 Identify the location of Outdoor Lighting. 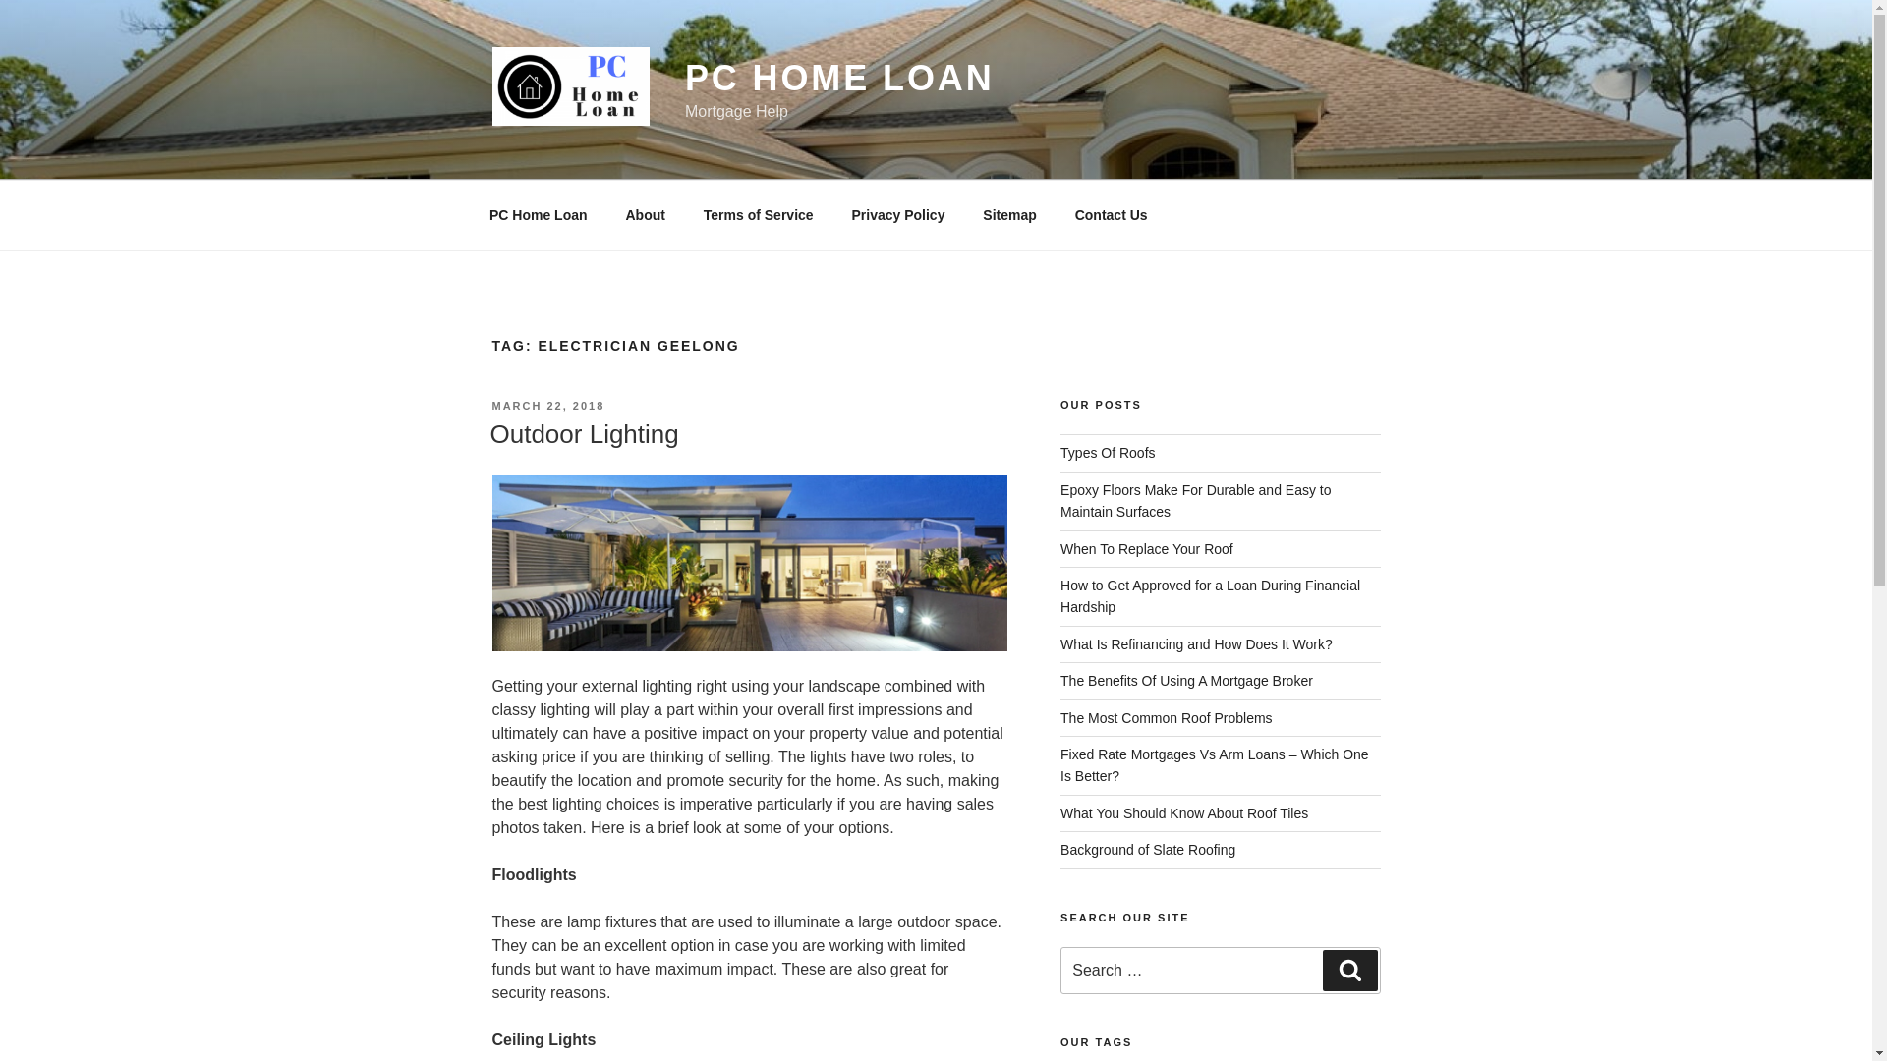
(583, 433).